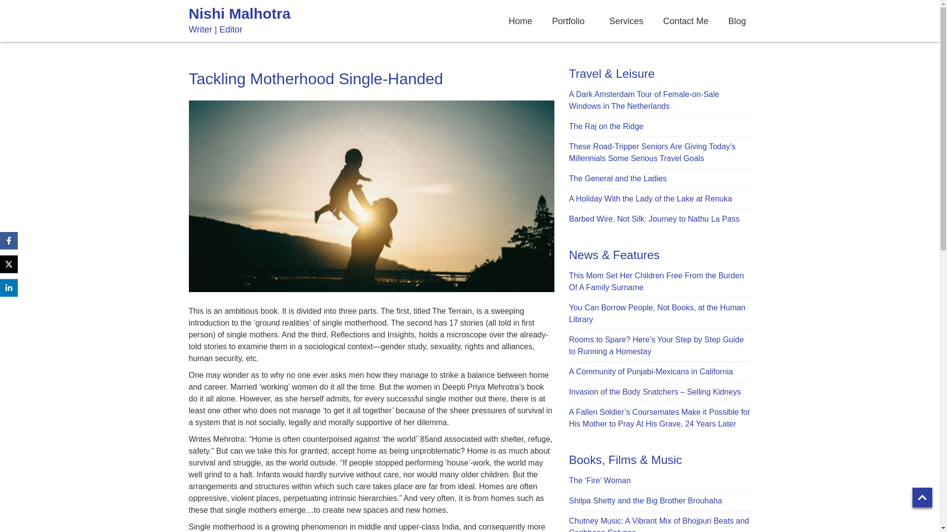 The width and height of the screenshot is (947, 532). Describe the element at coordinates (650, 199) in the screenshot. I see `A Holiday With the Lady of the Lake at Renuka` at that location.